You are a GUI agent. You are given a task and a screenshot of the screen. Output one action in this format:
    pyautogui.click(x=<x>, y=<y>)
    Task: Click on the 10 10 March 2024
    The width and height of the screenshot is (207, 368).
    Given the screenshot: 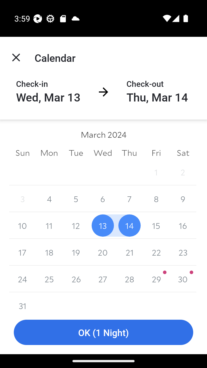 What is the action you would take?
    pyautogui.click(x=22, y=225)
    